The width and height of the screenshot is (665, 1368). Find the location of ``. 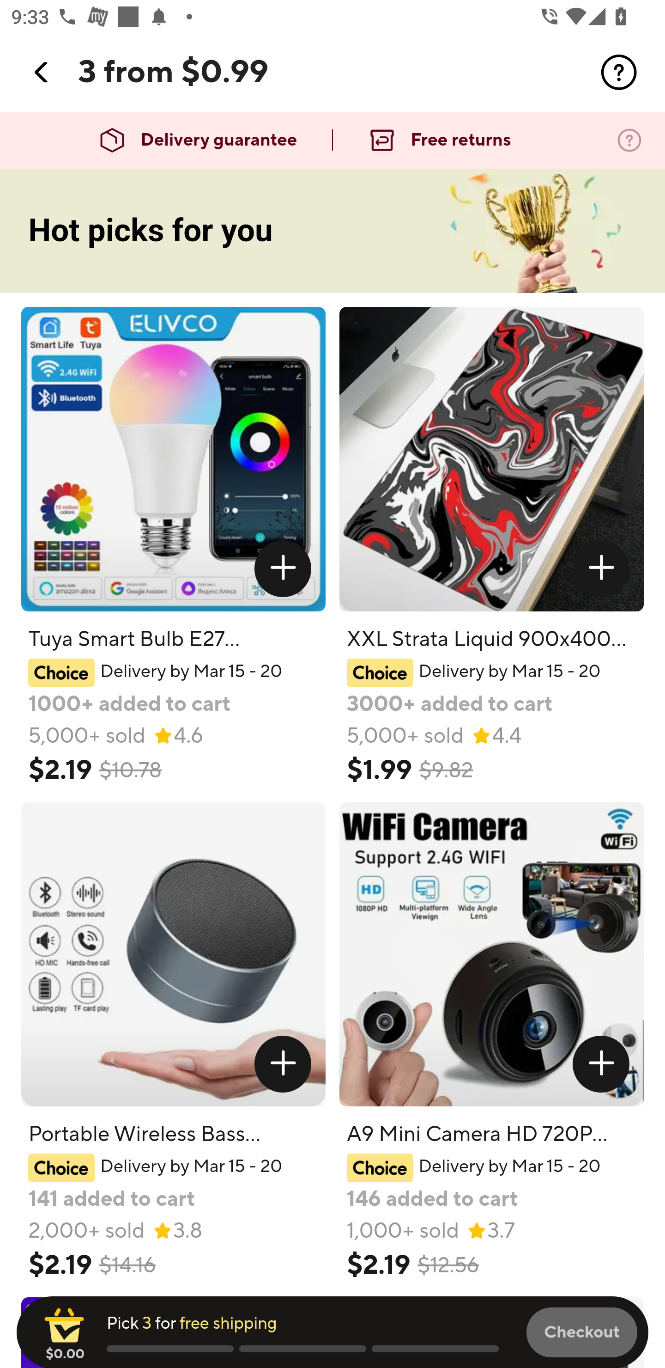

 is located at coordinates (601, 1063).